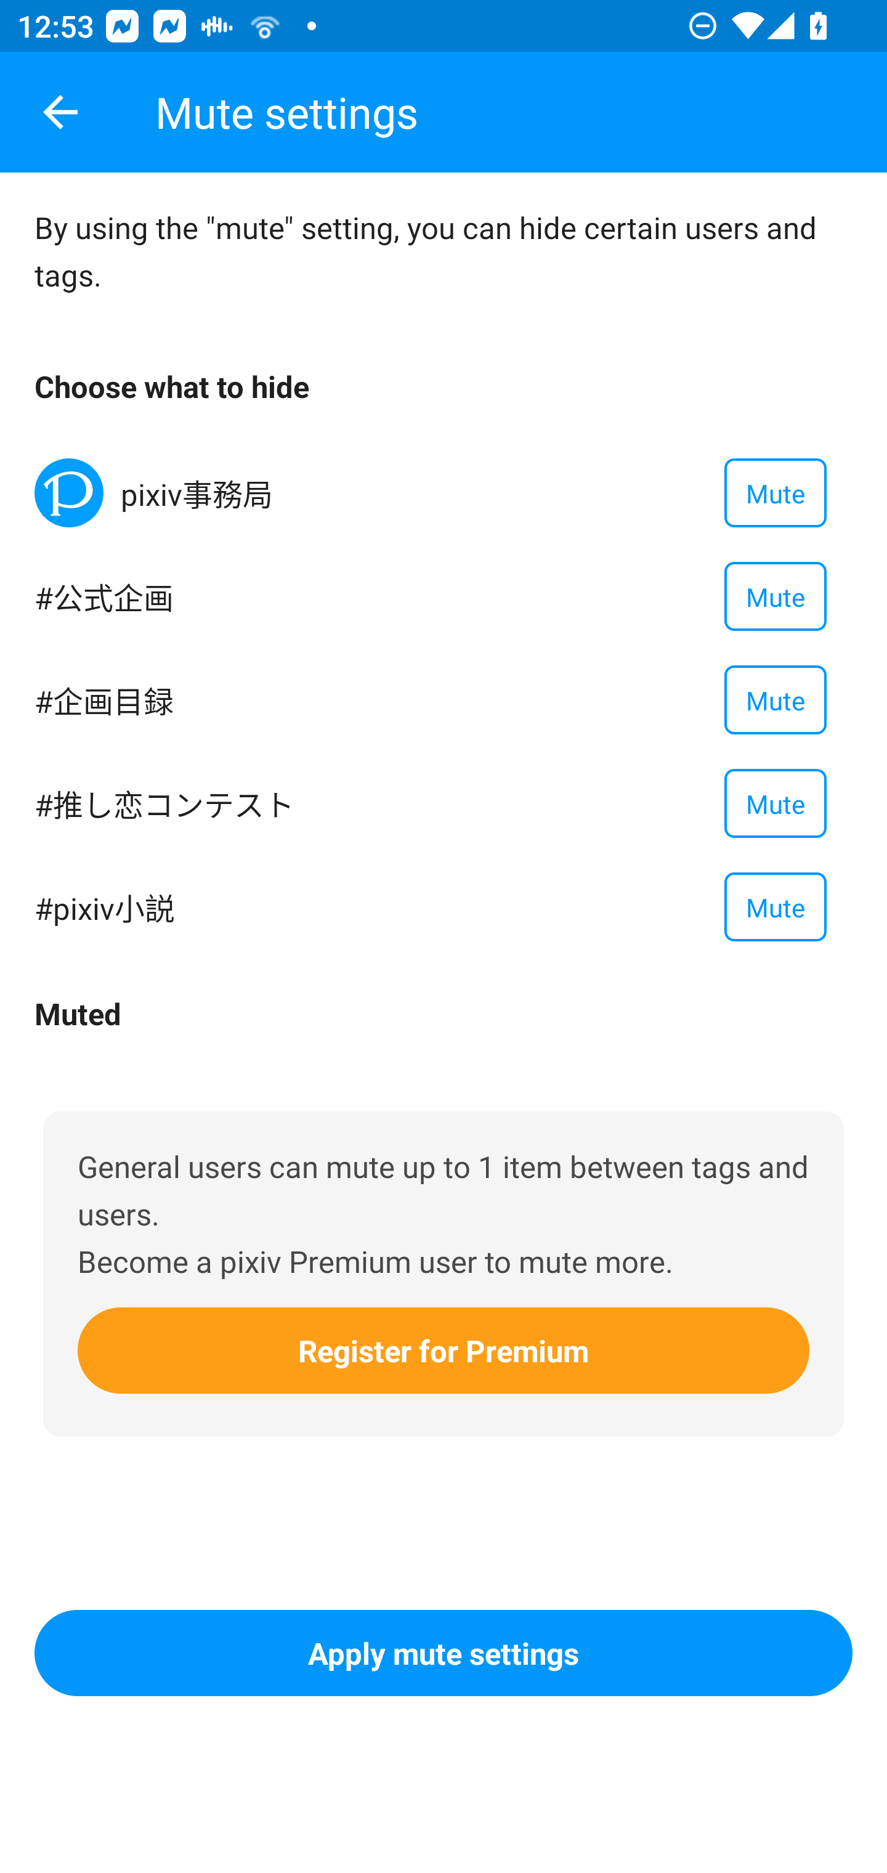 This screenshot has width=887, height=1873. Describe the element at coordinates (443, 1654) in the screenshot. I see `Apply mute settings` at that location.